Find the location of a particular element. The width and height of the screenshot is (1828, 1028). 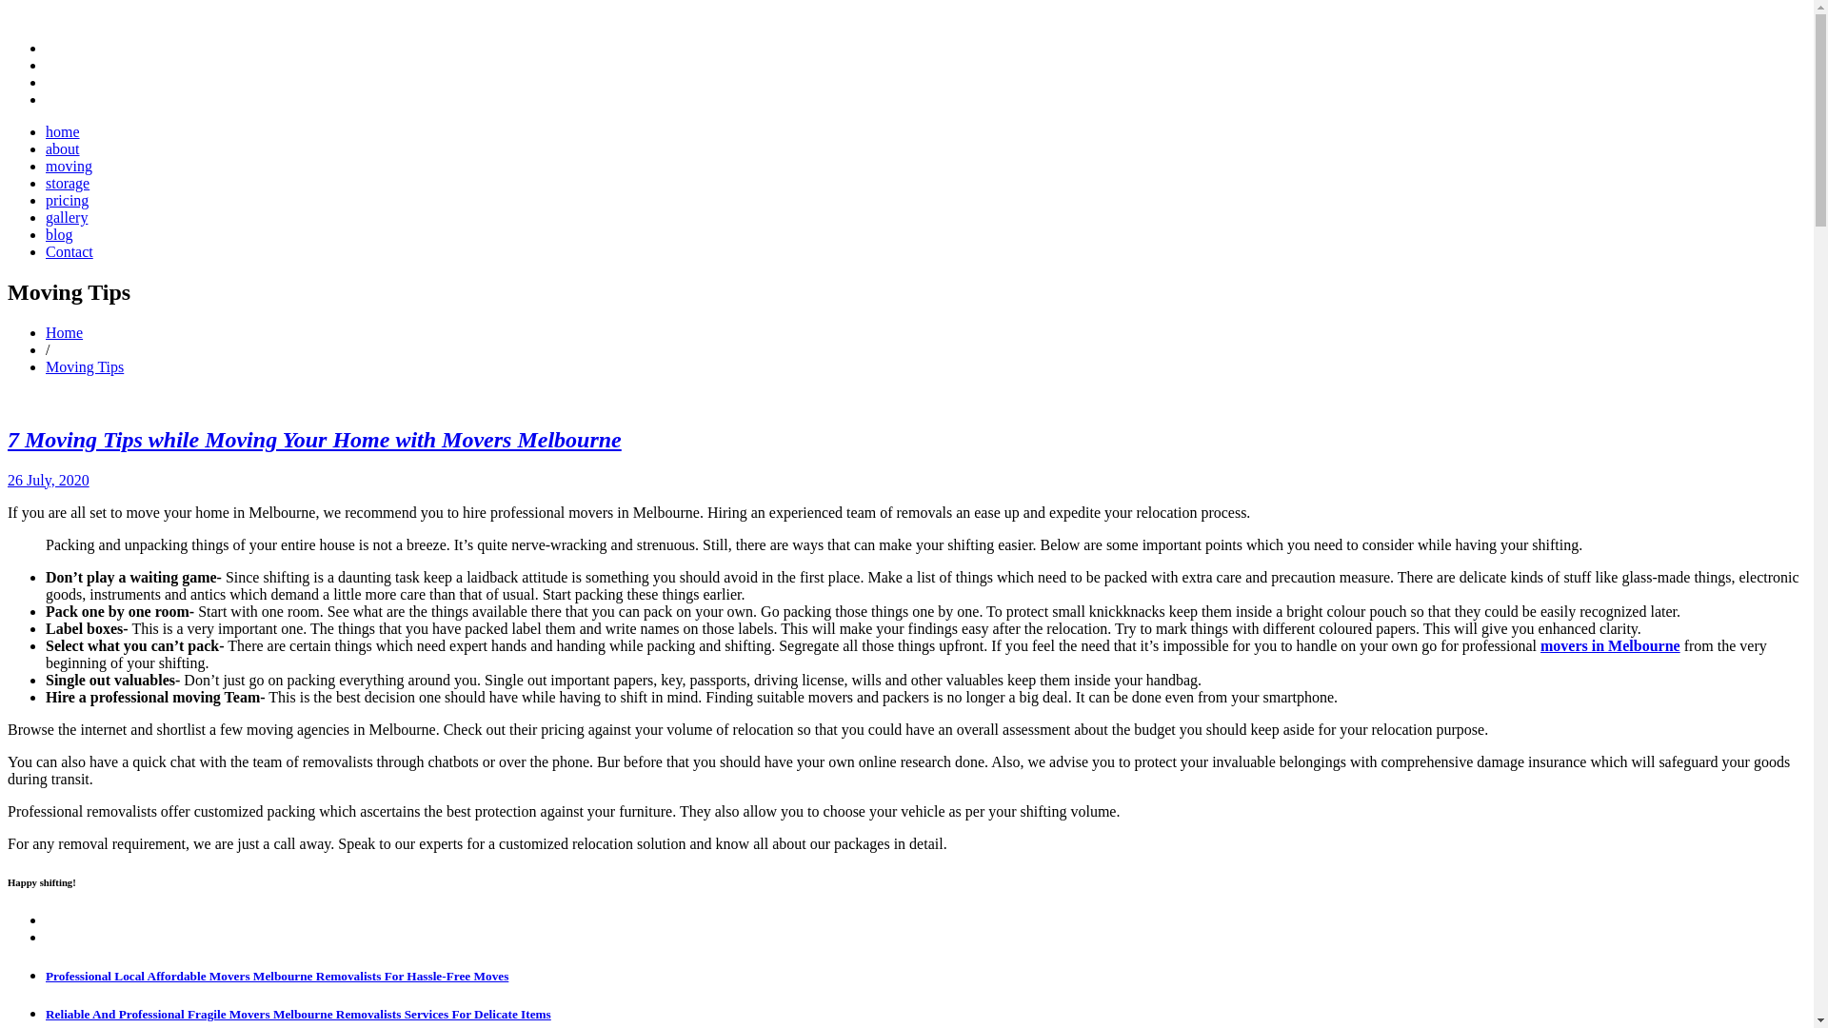

Kahlon Movers Melbourne is located at coordinates (1610, 645).